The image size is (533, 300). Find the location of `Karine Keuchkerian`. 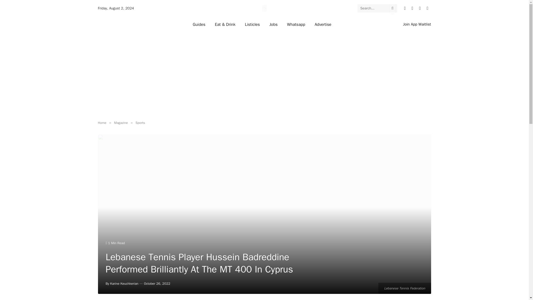

Karine Keuchkerian is located at coordinates (124, 284).